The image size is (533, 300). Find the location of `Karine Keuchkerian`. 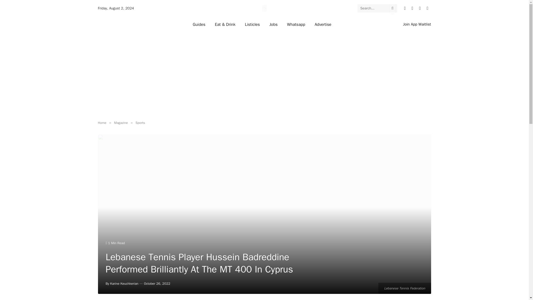

Karine Keuchkerian is located at coordinates (124, 284).